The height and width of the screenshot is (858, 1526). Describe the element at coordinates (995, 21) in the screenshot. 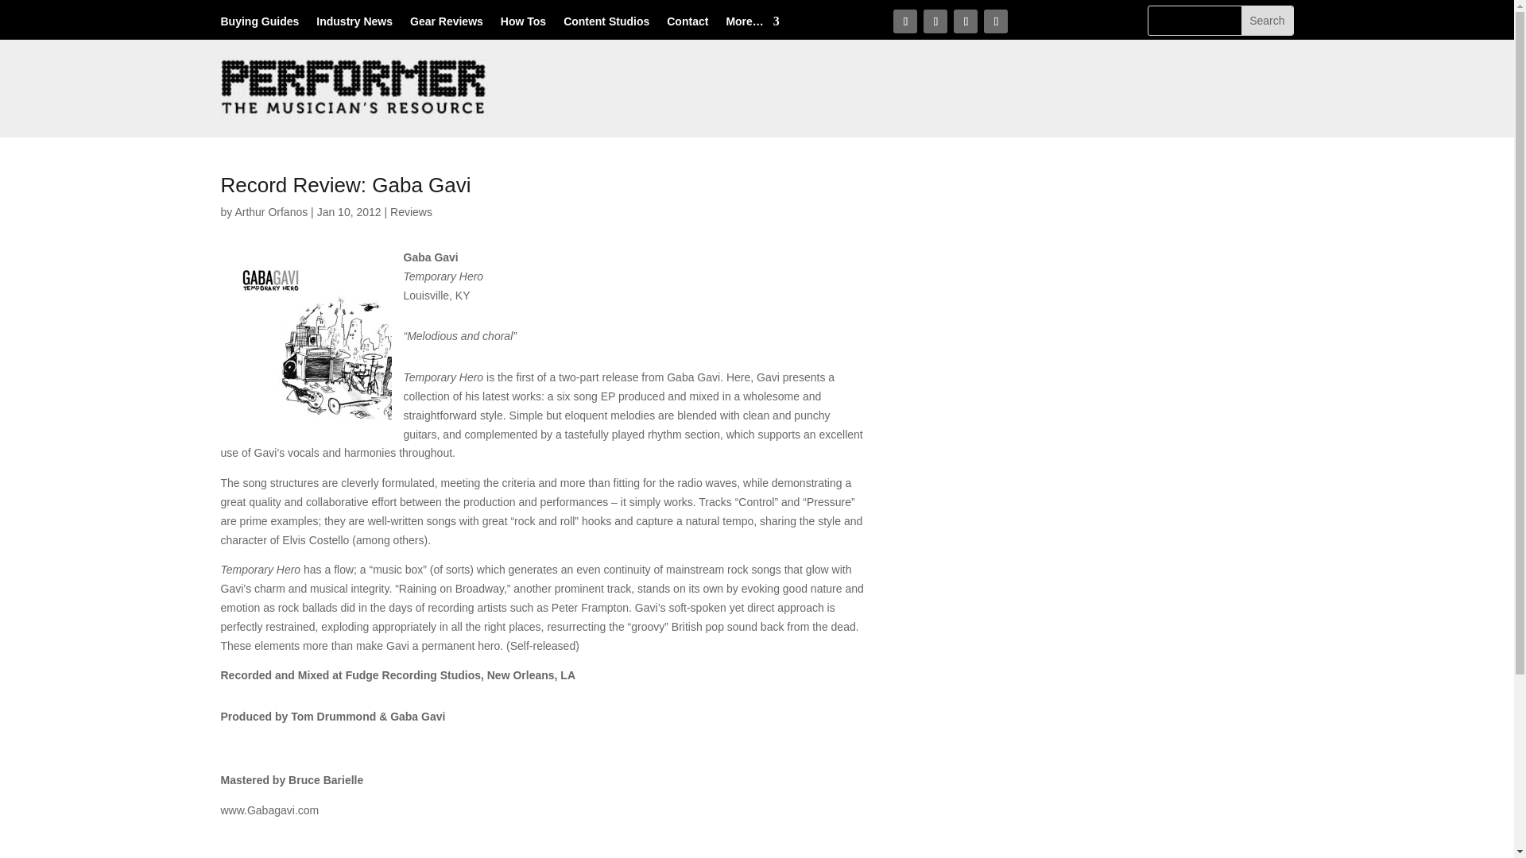

I see `Follow on Youtube` at that location.